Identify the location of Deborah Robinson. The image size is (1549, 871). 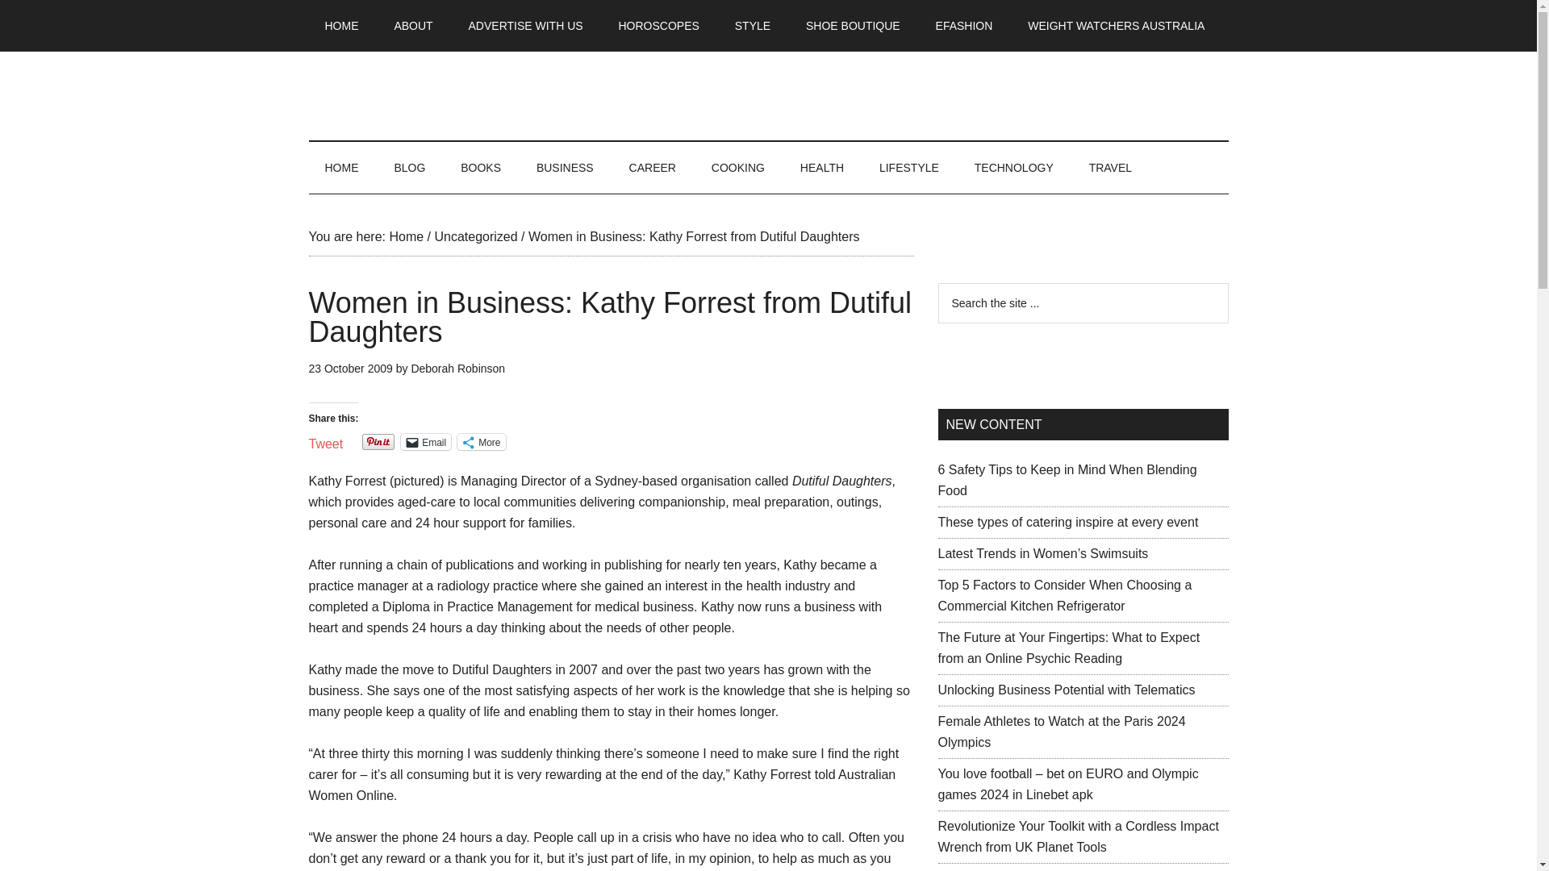
(457, 369).